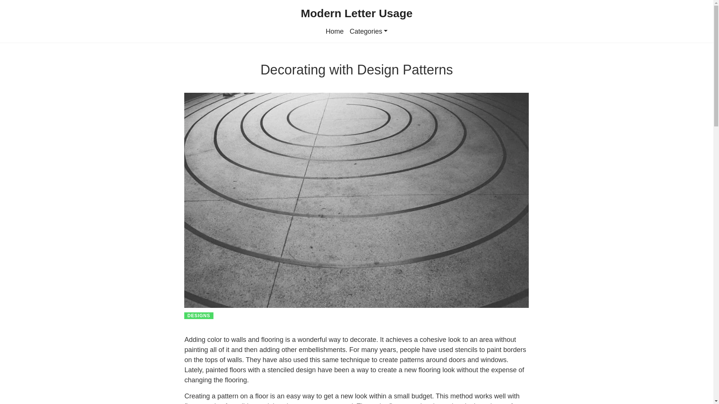  I want to click on DESIGNS, so click(198, 316).